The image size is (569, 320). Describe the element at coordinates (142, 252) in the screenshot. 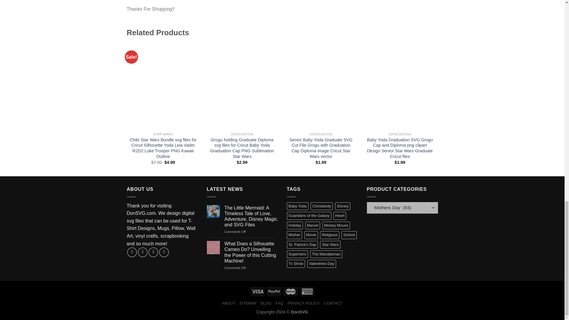

I see `Follow on Twitter` at that location.